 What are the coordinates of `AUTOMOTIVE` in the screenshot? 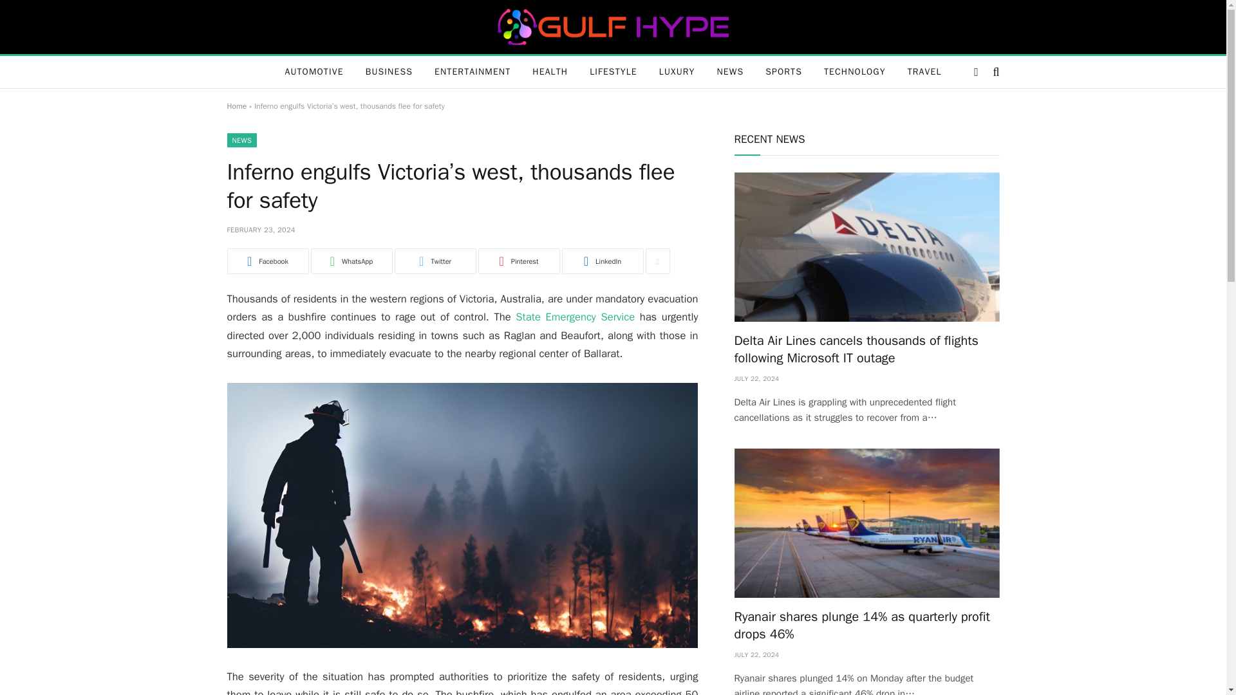 It's located at (313, 72).